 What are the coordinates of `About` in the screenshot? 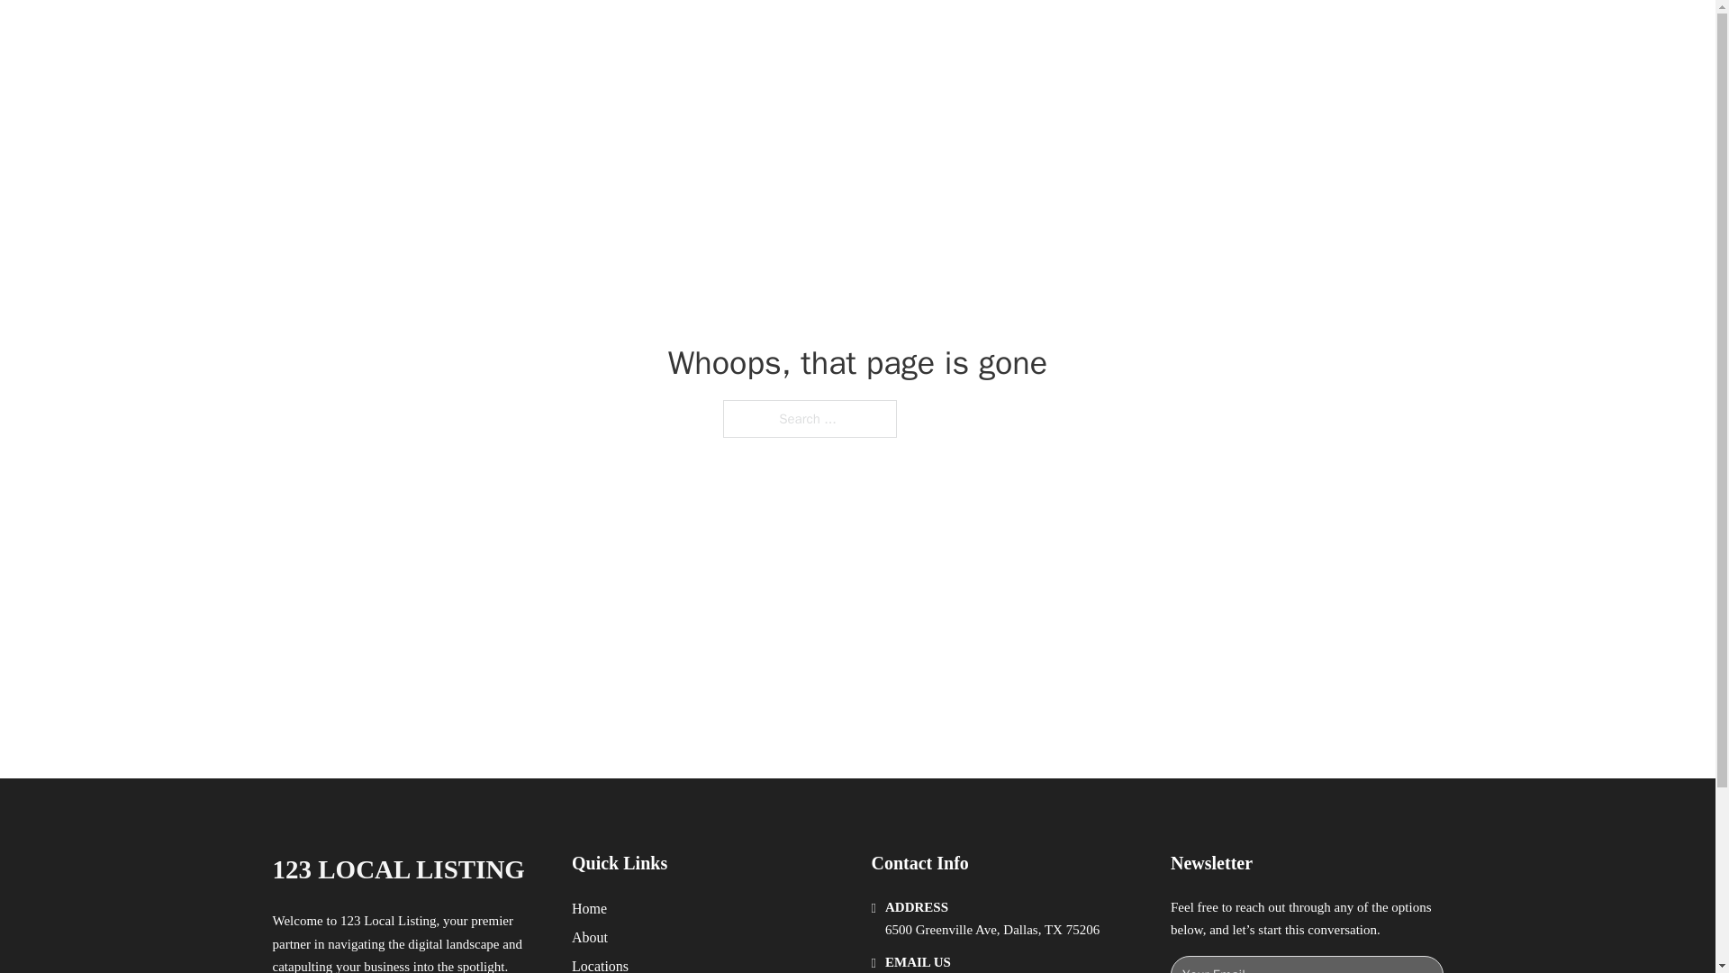 It's located at (590, 937).